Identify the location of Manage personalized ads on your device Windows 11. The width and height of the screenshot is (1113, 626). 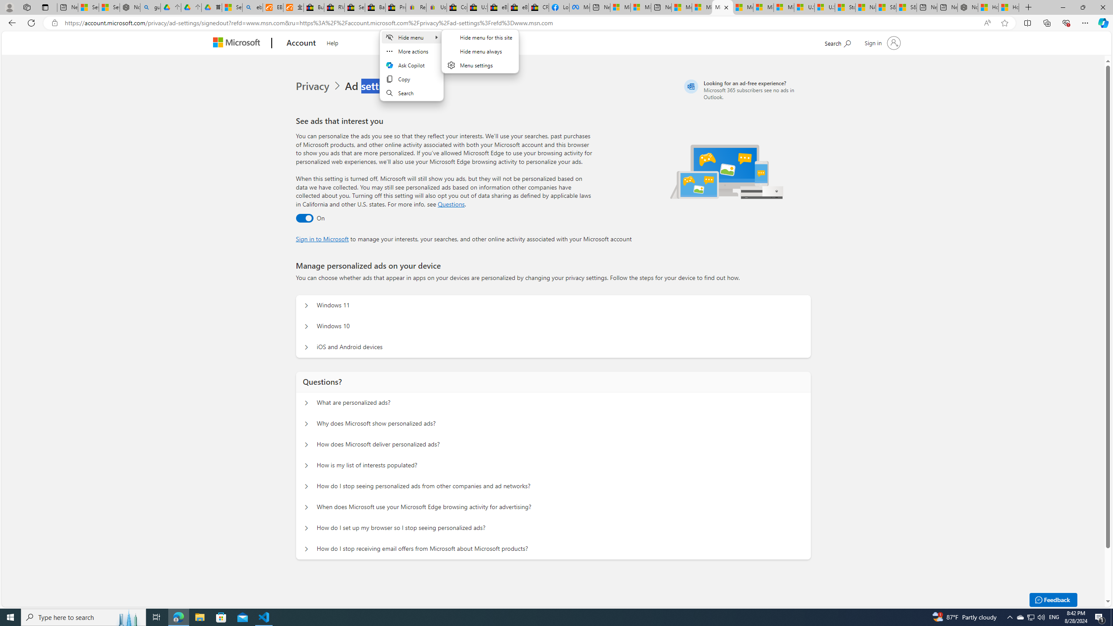
(307, 306).